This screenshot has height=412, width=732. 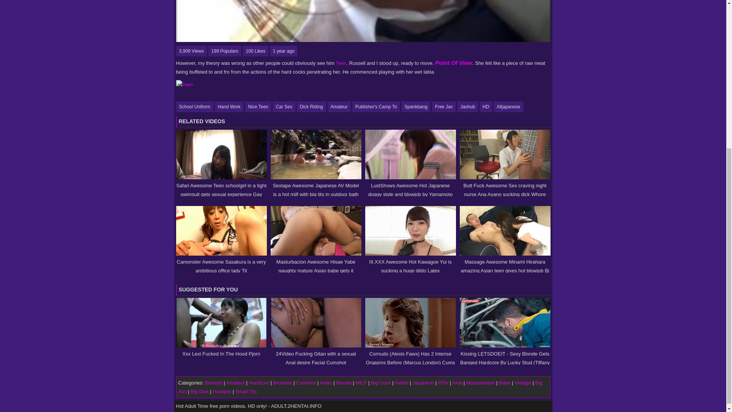 What do you see at coordinates (284, 106) in the screenshot?
I see `car sex` at bounding box center [284, 106].